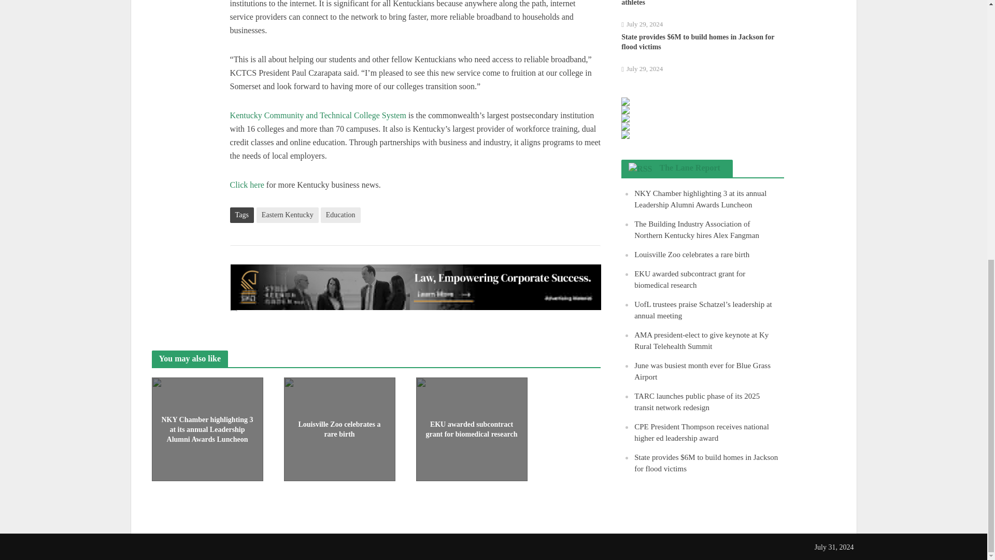 This screenshot has height=560, width=995. I want to click on EKU awarded subcontract grant for biomedical research, so click(472, 428).